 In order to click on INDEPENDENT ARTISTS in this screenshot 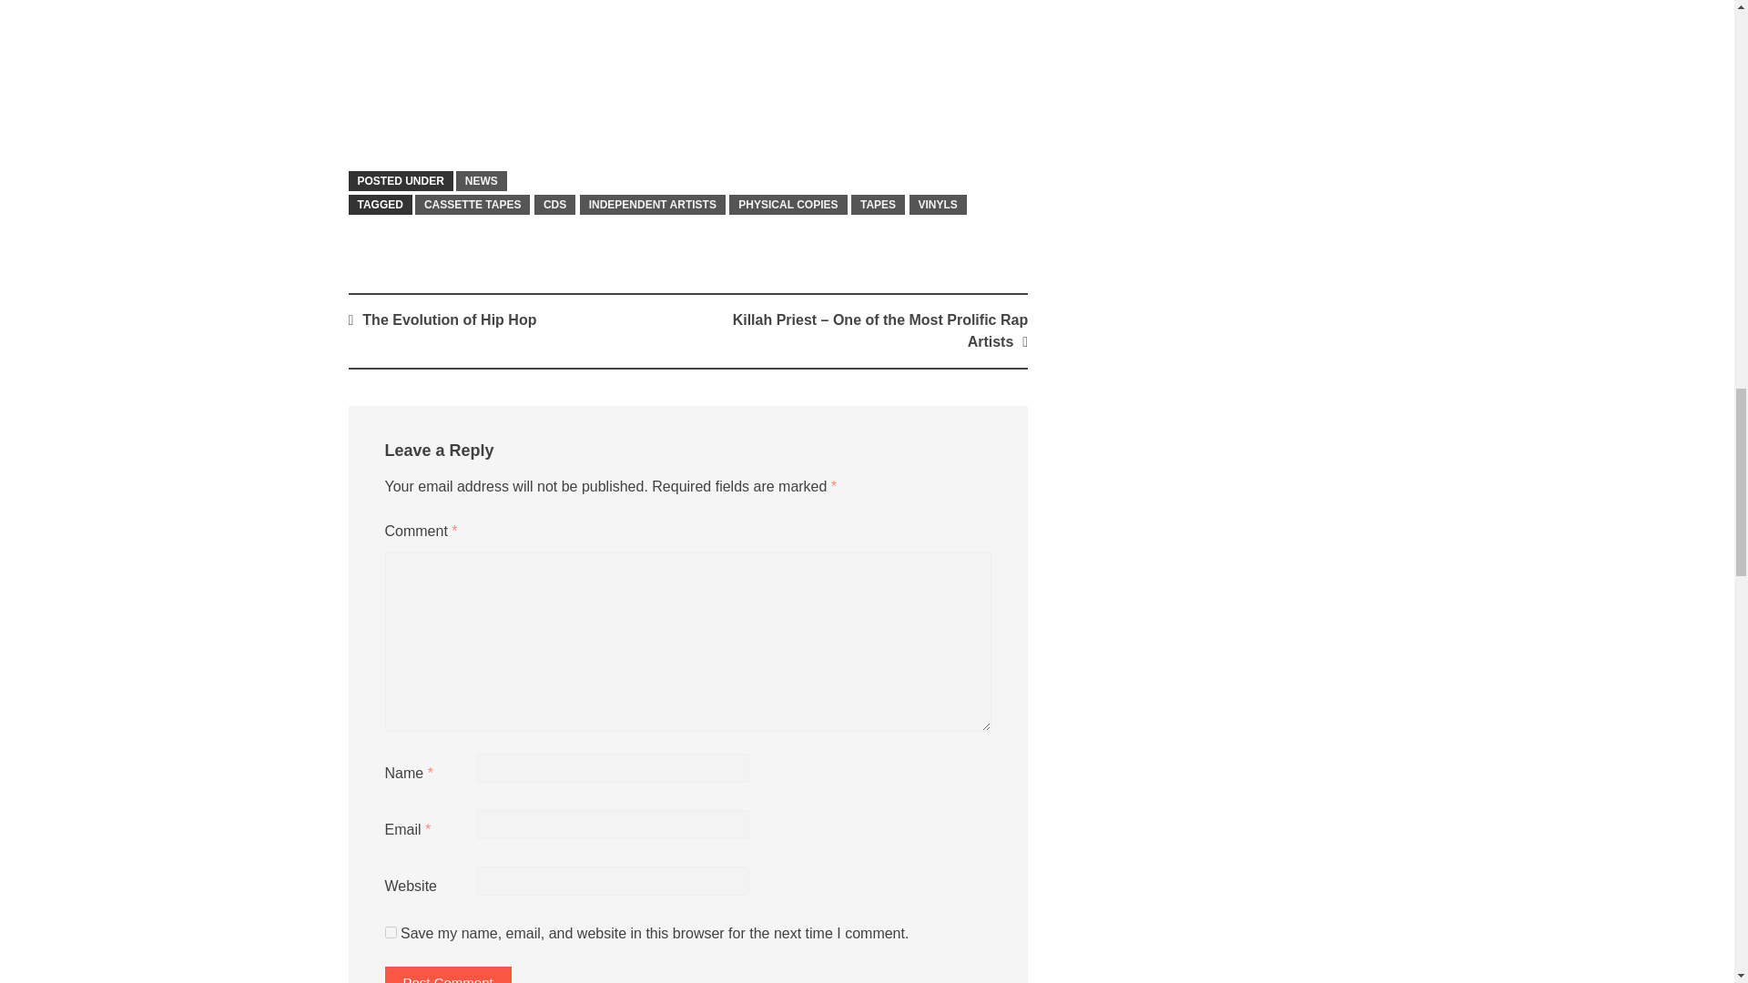, I will do `click(652, 204)`.